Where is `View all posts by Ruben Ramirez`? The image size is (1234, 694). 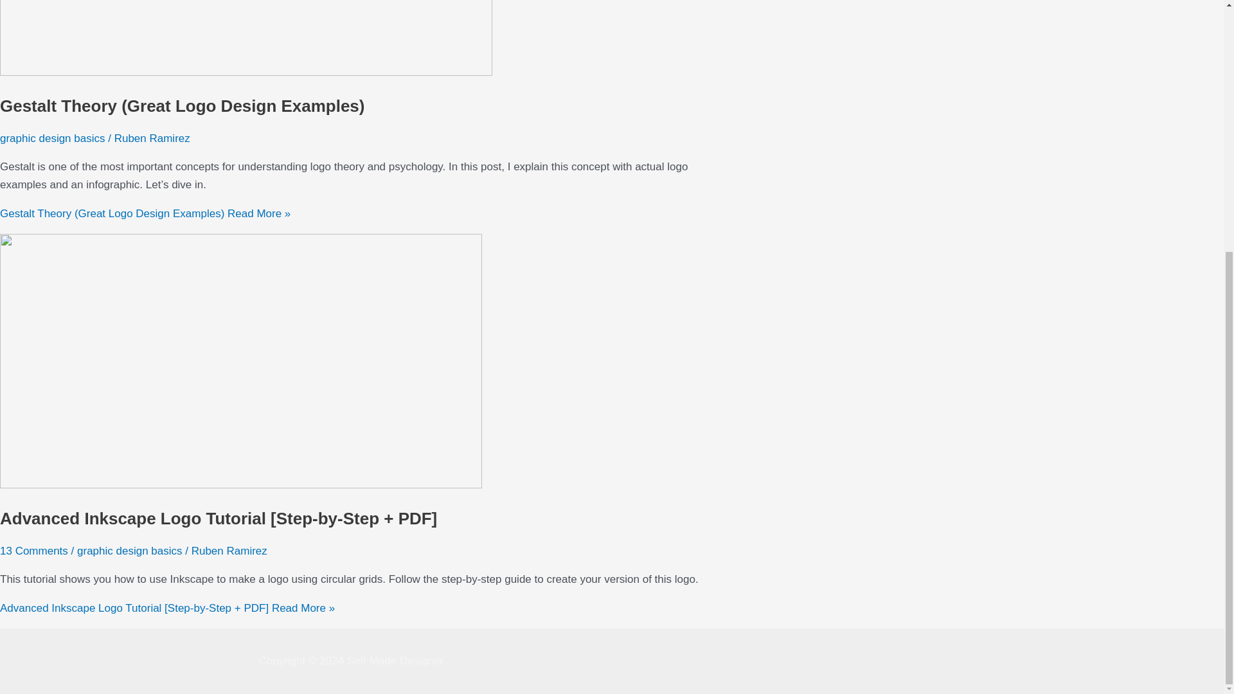 View all posts by Ruben Ramirez is located at coordinates (152, 138).